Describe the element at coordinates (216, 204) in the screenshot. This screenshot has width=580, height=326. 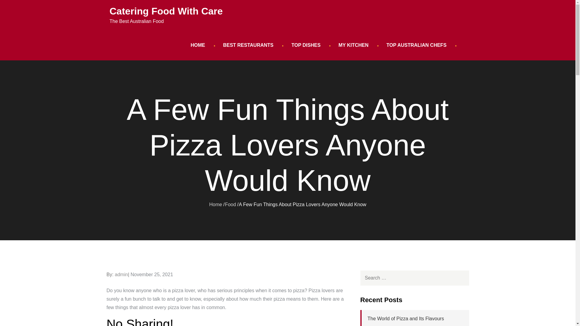
I see `Home` at that location.